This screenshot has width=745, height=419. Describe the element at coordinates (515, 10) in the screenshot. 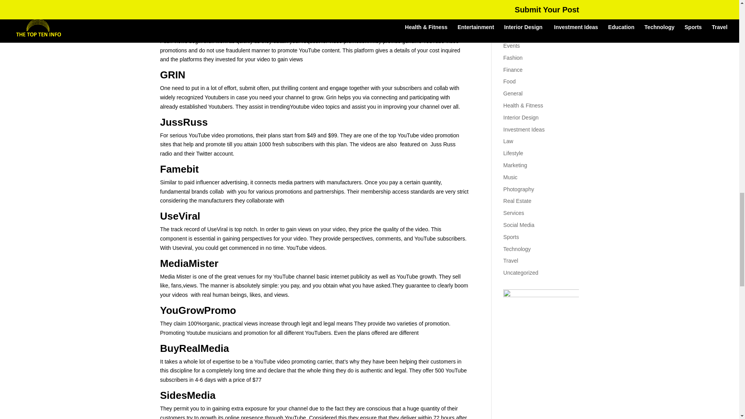

I see `Education` at that location.